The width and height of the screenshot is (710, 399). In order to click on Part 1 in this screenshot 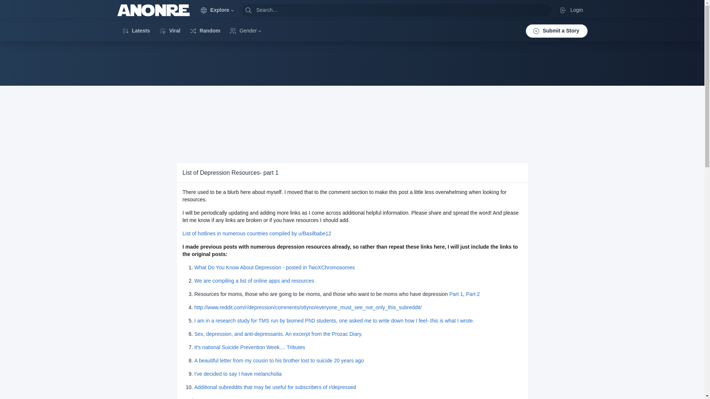, I will do `click(456, 294)`.